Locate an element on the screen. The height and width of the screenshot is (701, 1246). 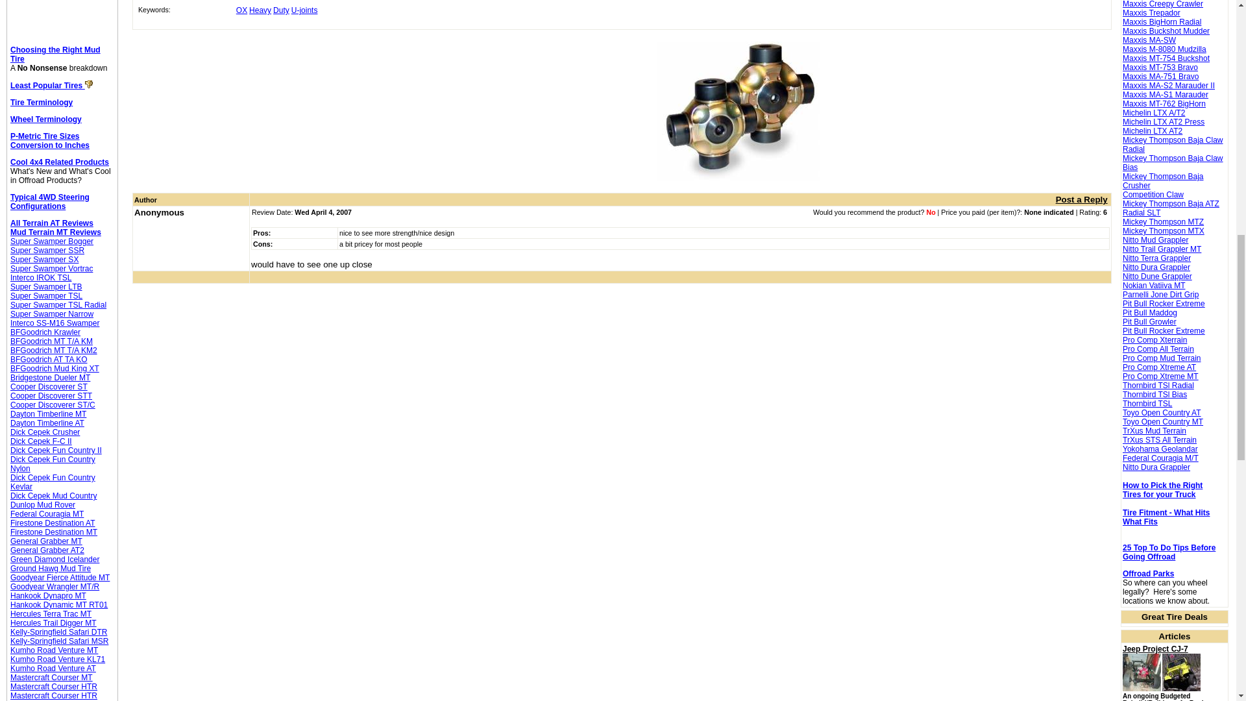
Typical 4WD Steering Configurations is located at coordinates (49, 202).